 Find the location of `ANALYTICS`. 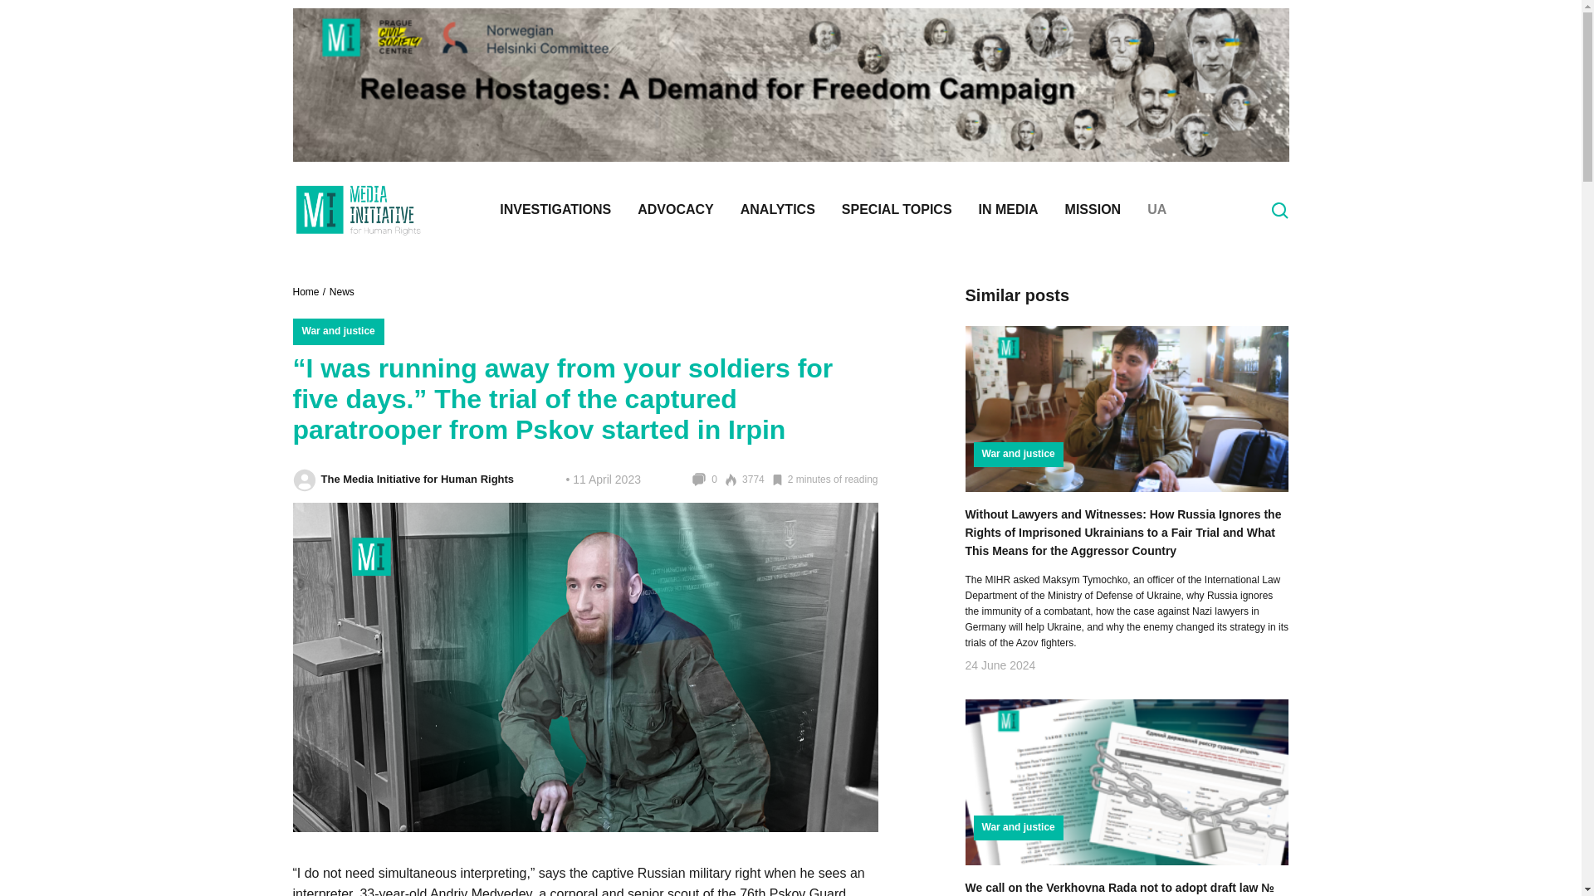

ANALYTICS is located at coordinates (777, 209).